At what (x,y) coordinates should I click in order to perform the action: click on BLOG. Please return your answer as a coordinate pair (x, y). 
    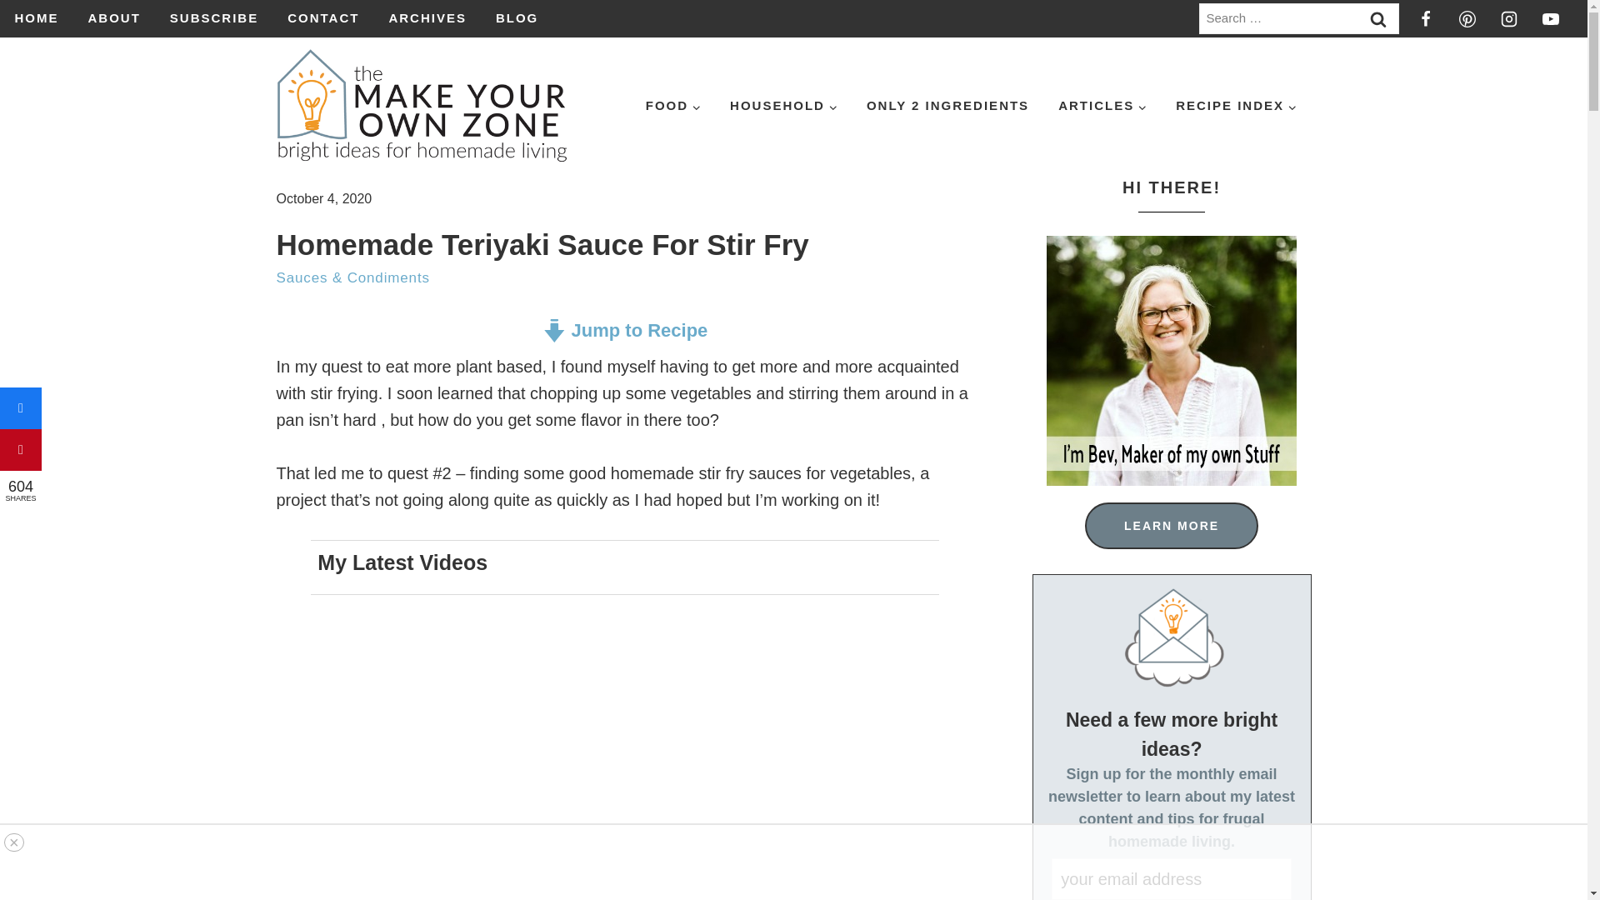
    Looking at the image, I should click on (517, 18).